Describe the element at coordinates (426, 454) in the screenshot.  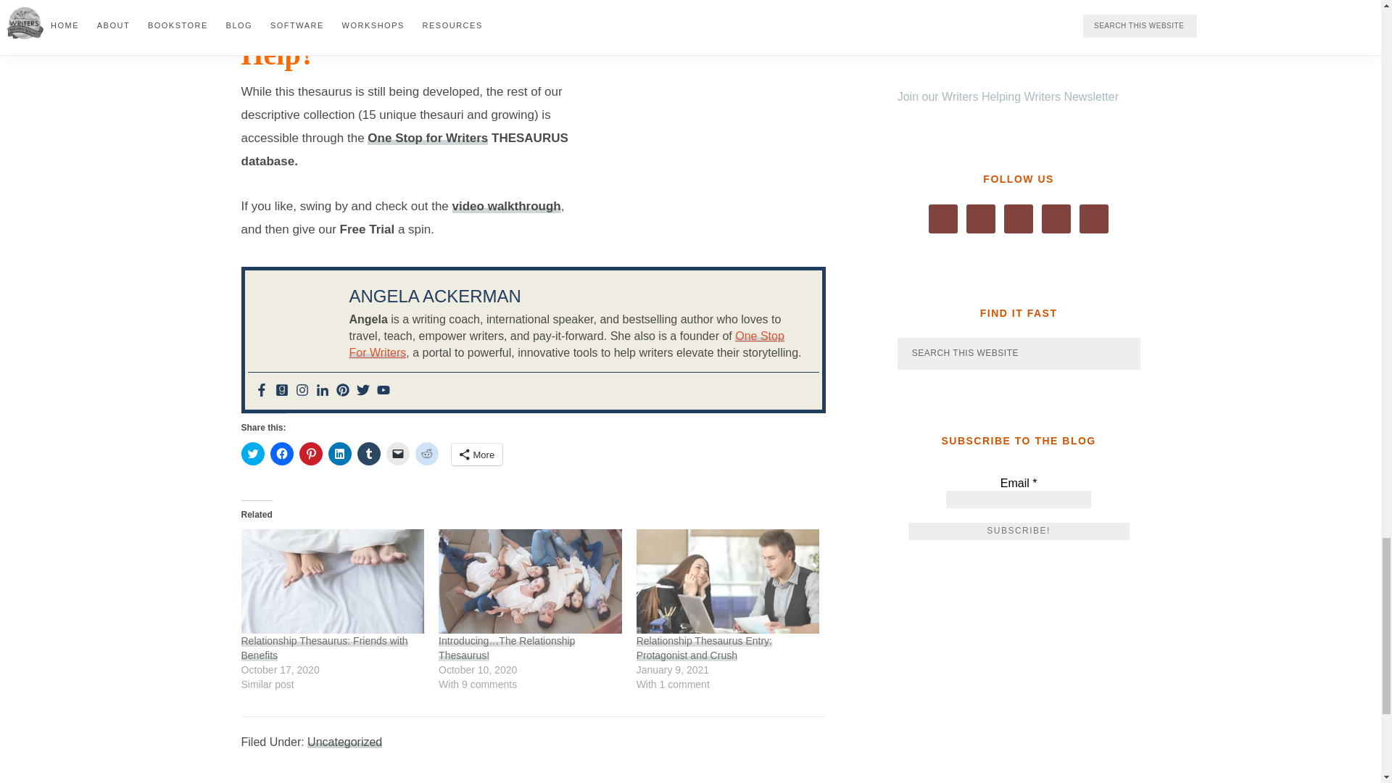
I see `Click to share on Reddit` at that location.